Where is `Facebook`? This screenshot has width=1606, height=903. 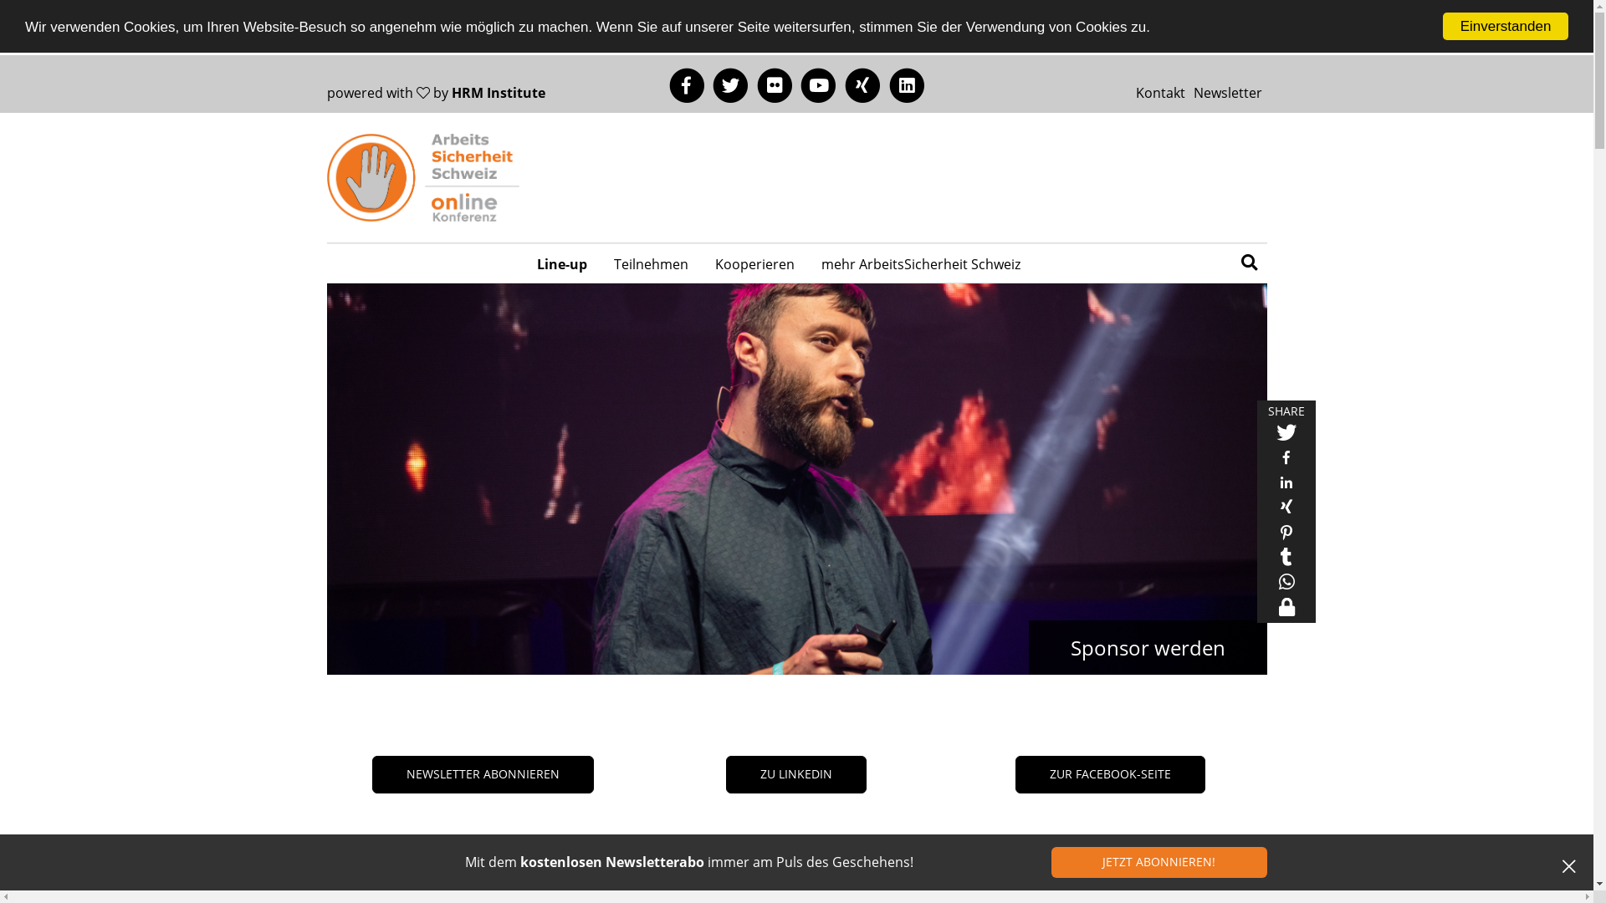
Facebook is located at coordinates (688, 84).